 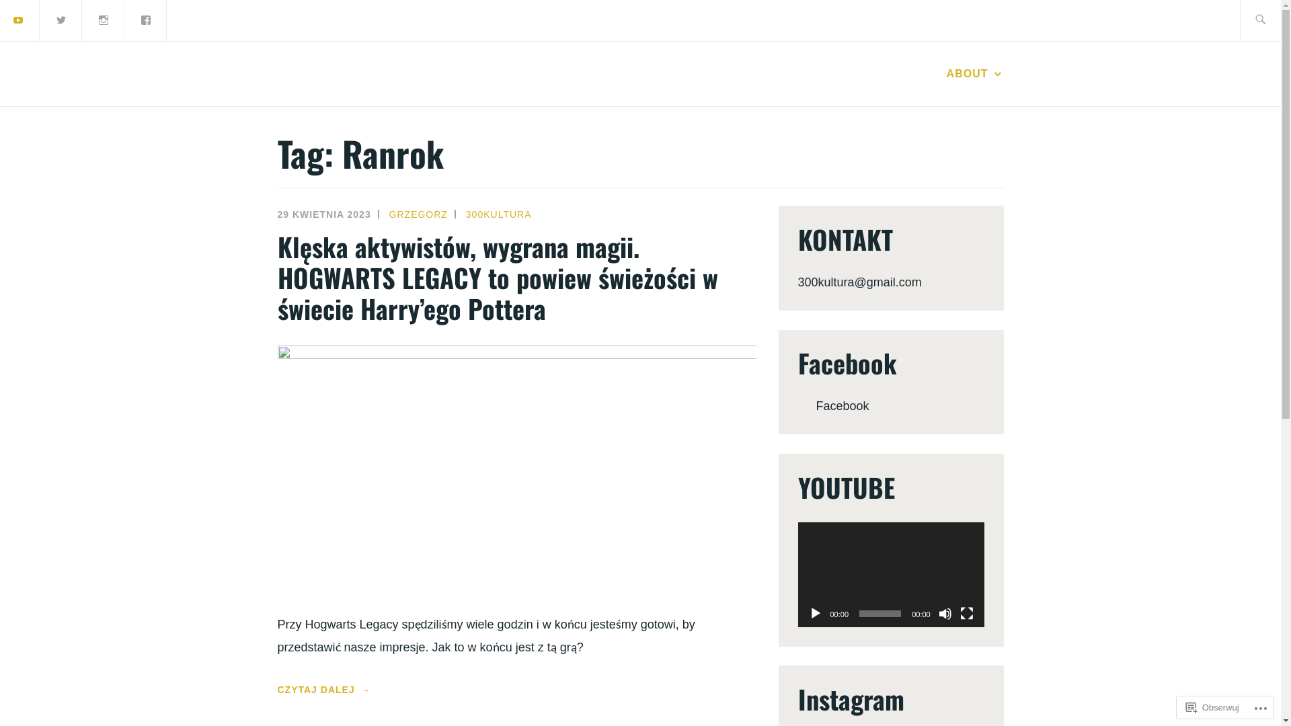 I want to click on GRZEGORZ, so click(x=418, y=214).